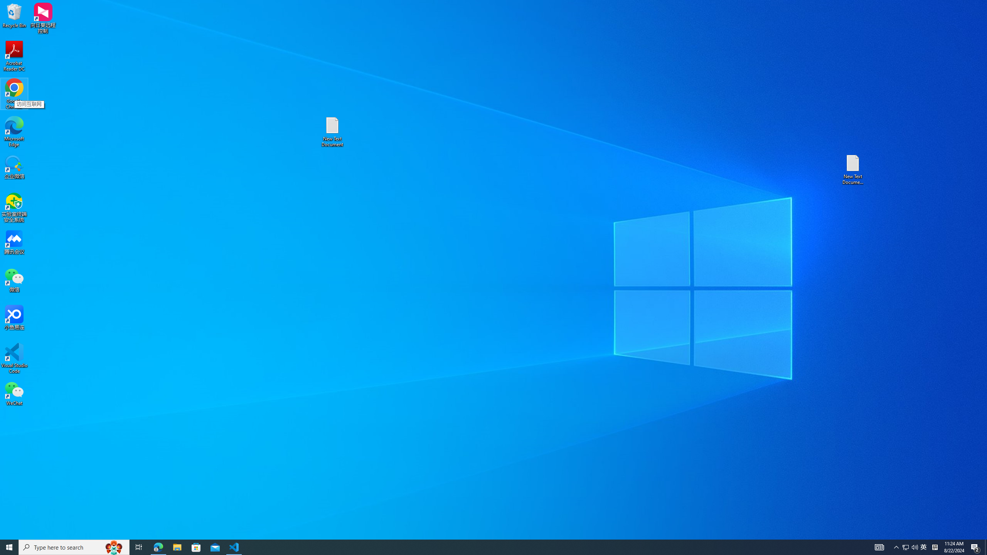 Image resolution: width=987 pixels, height=555 pixels. What do you see at coordinates (158, 547) in the screenshot?
I see `Microsoft Edge - 1 running window` at bounding box center [158, 547].